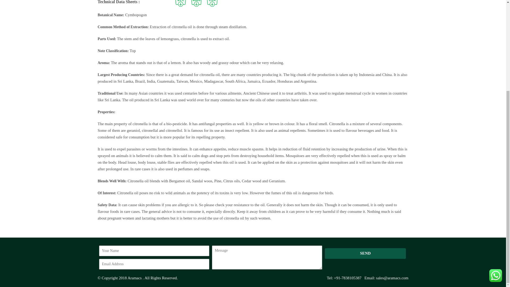  Describe the element at coordinates (365, 253) in the screenshot. I see `Send` at that location.